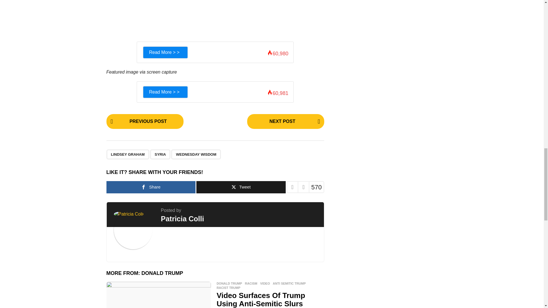 The width and height of the screenshot is (548, 308). Describe the element at coordinates (196, 154) in the screenshot. I see `WEDNESDAY WISDOM` at that location.